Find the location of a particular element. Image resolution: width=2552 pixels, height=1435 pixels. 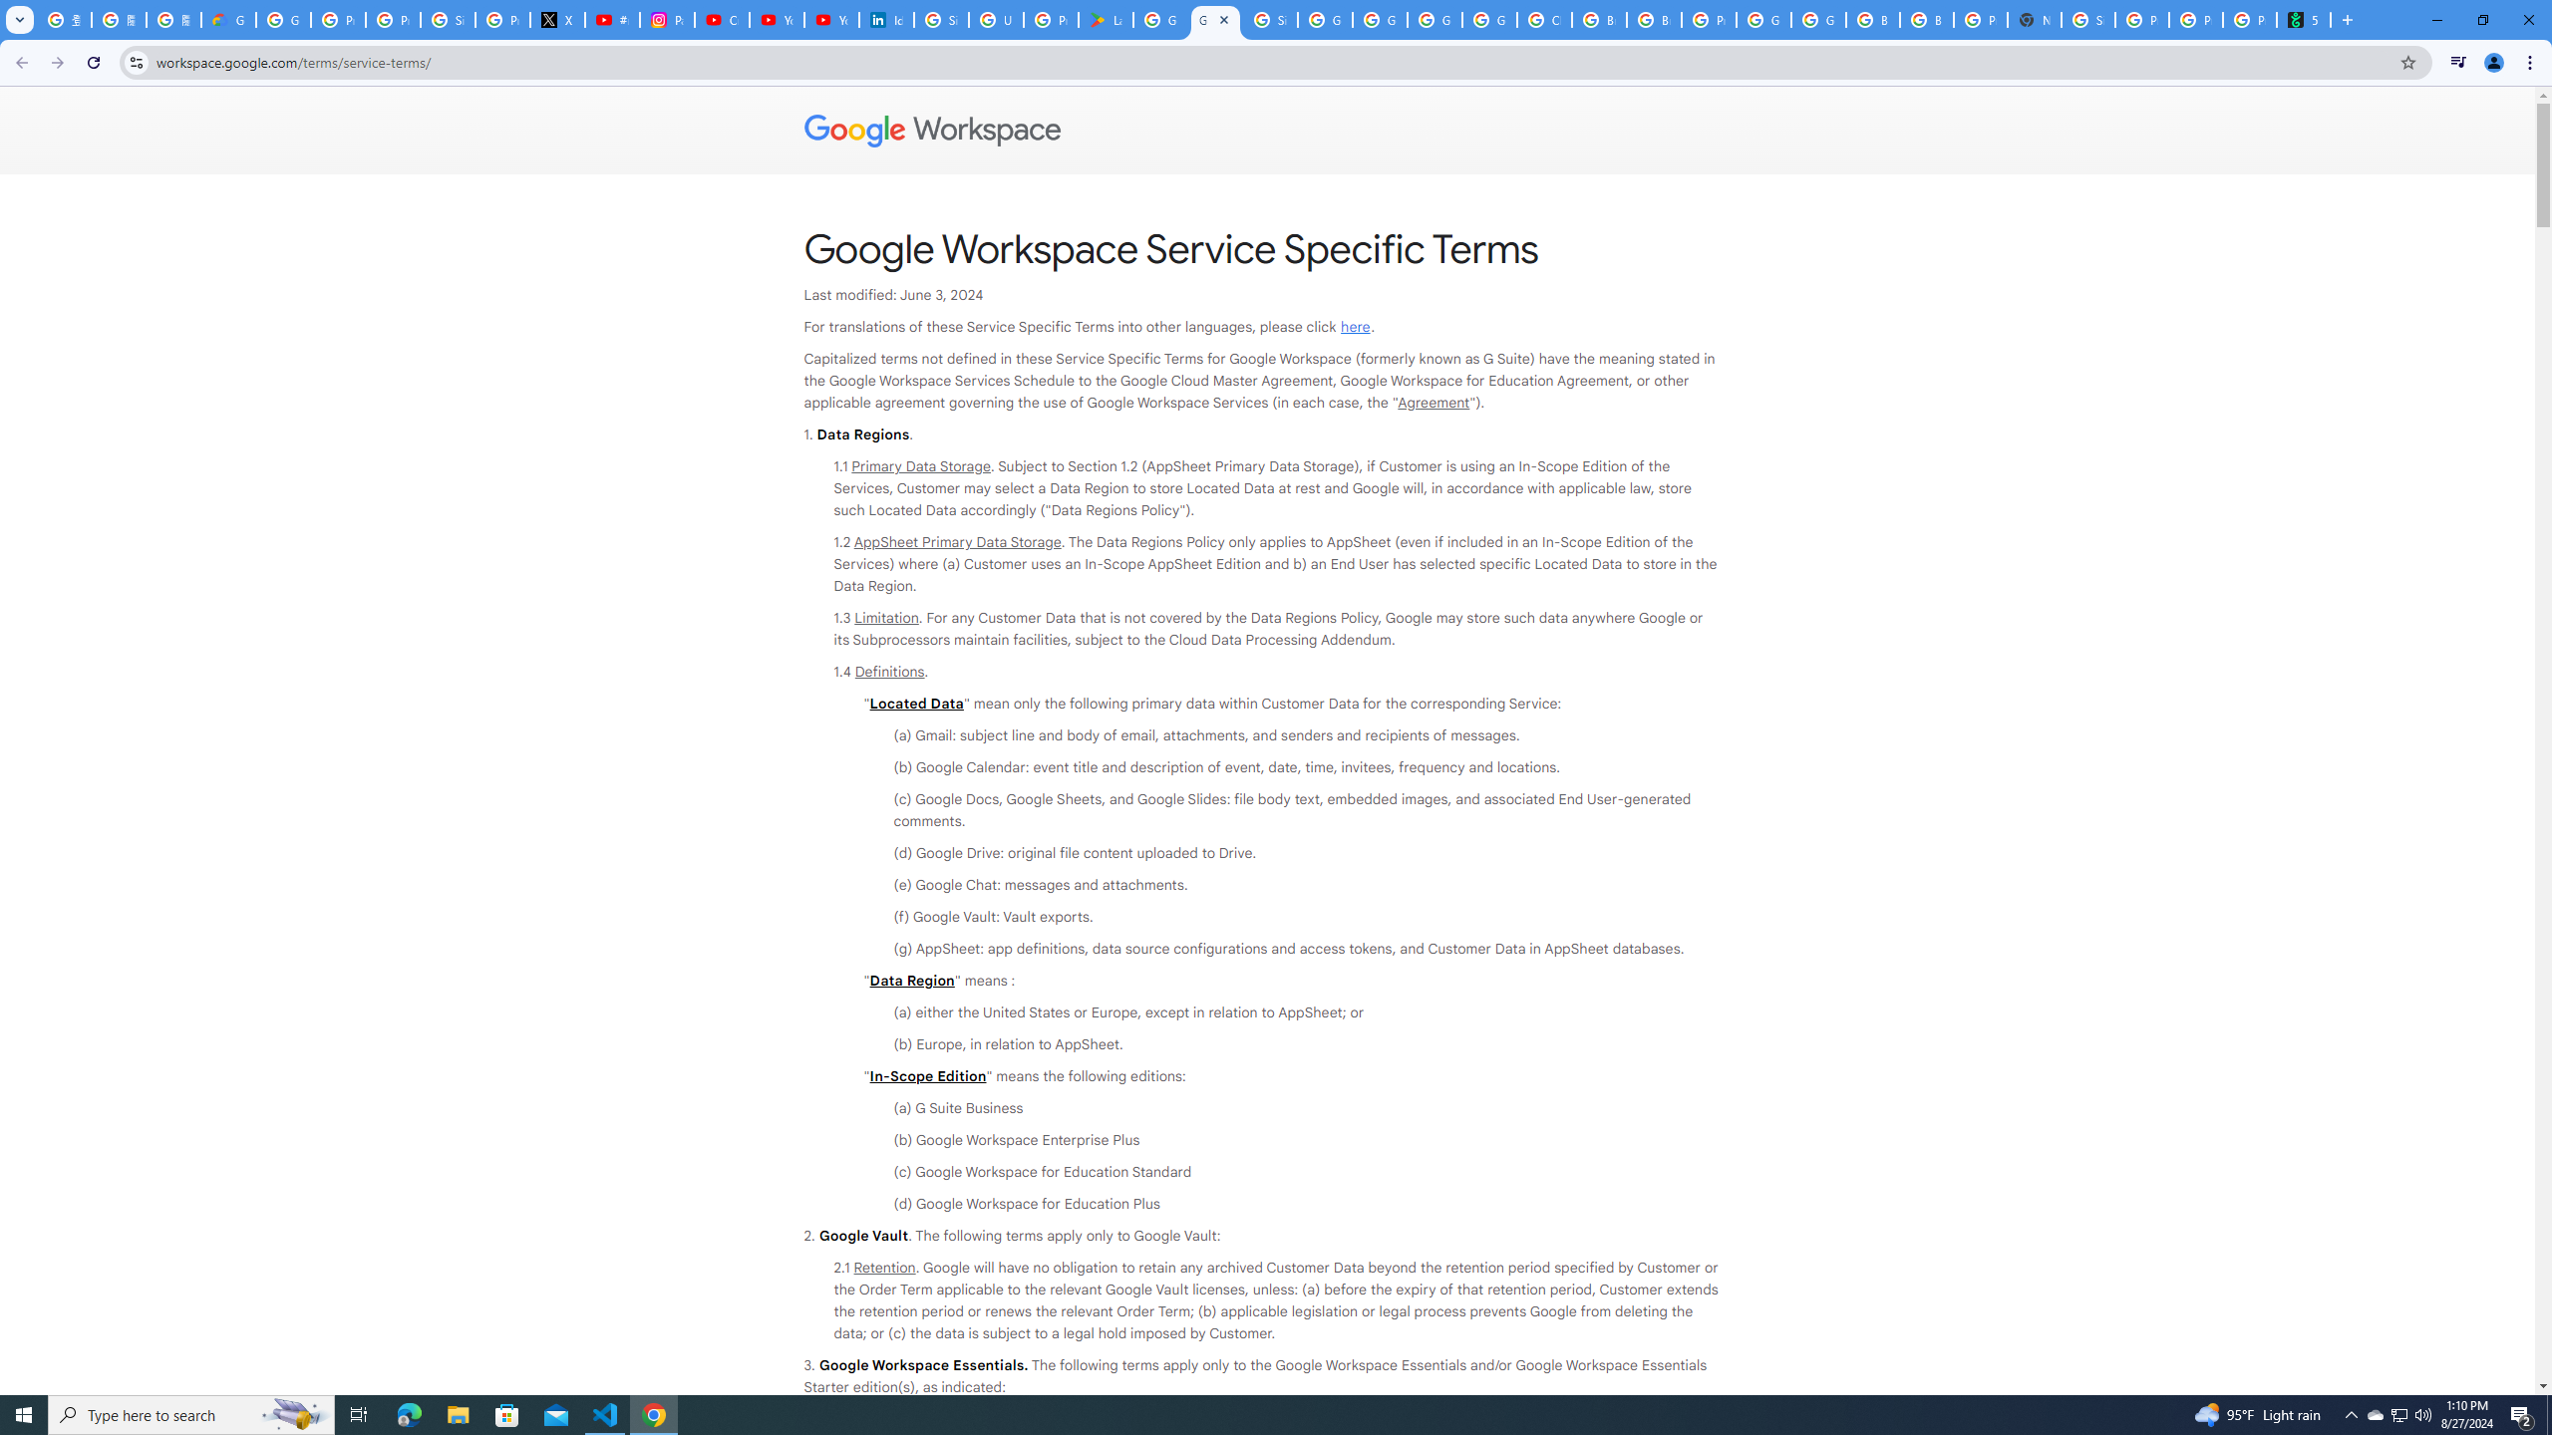

Google Cloud Platform is located at coordinates (1818, 20).